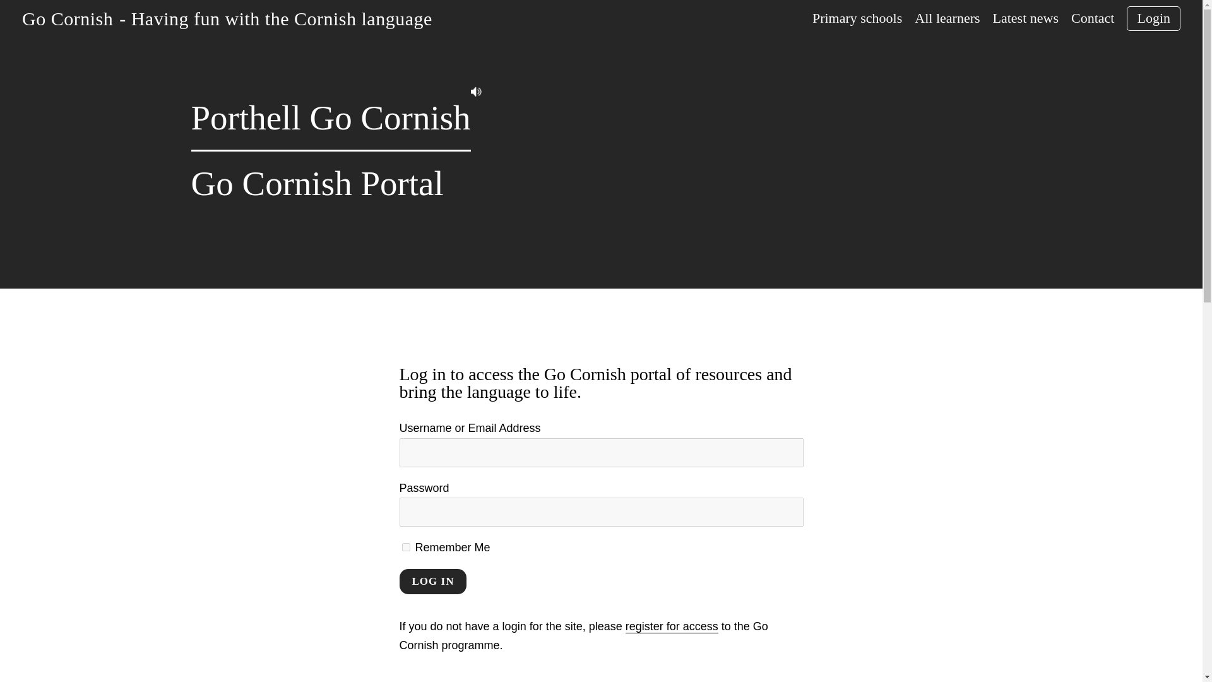  What do you see at coordinates (432, 581) in the screenshot?
I see `Log In` at bounding box center [432, 581].